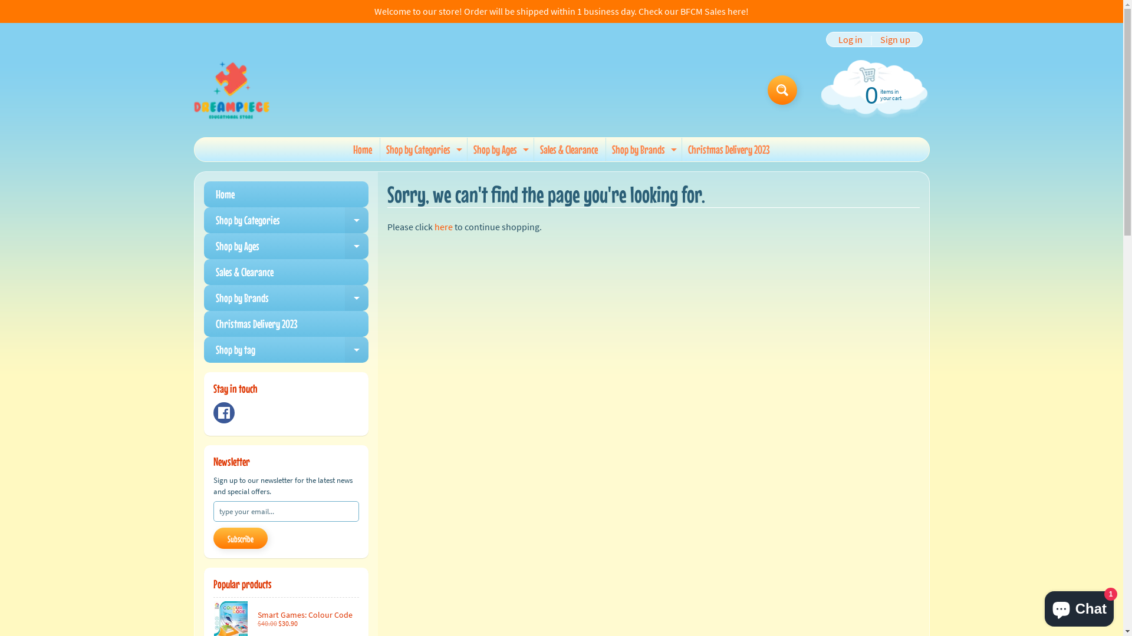  What do you see at coordinates (443, 227) in the screenshot?
I see `here` at bounding box center [443, 227].